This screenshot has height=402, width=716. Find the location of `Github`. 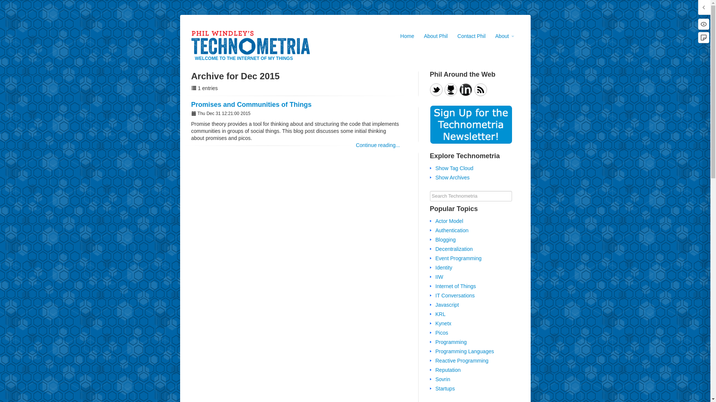

Github is located at coordinates (451, 89).